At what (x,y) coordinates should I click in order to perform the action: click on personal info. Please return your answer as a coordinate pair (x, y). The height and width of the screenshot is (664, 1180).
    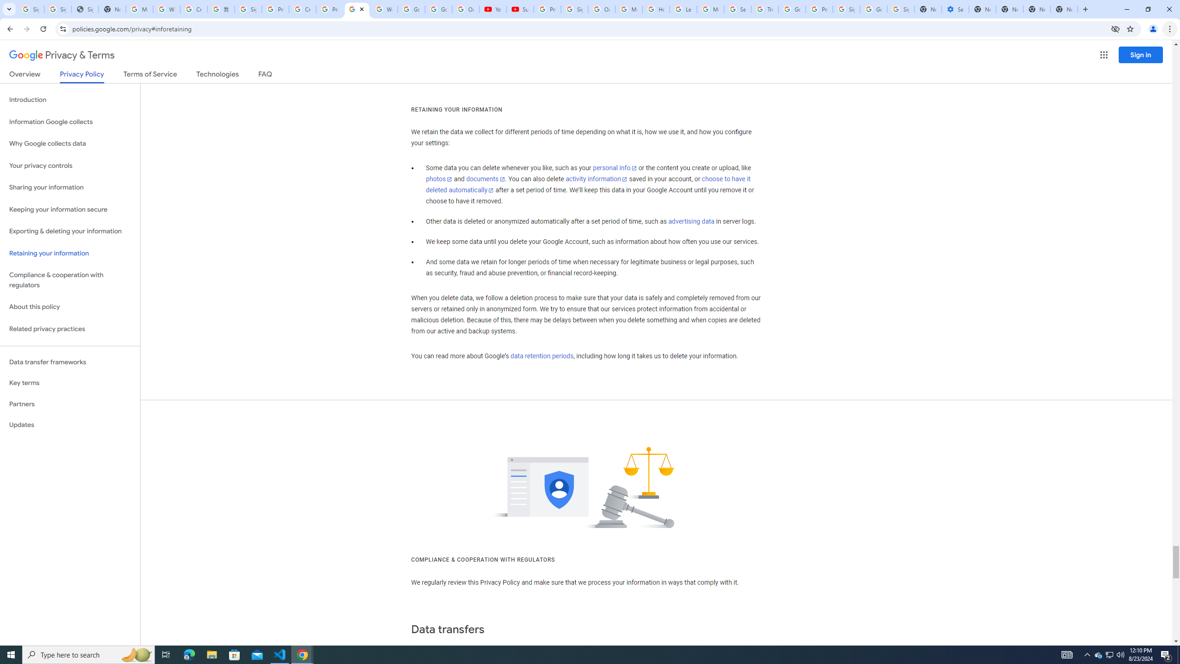
    Looking at the image, I should click on (615, 168).